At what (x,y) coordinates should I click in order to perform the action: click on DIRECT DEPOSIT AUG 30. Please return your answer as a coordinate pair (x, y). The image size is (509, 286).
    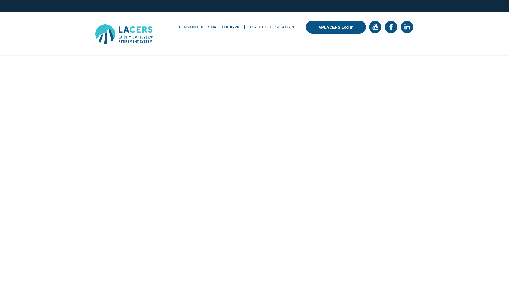
    Looking at the image, I should click on (273, 27).